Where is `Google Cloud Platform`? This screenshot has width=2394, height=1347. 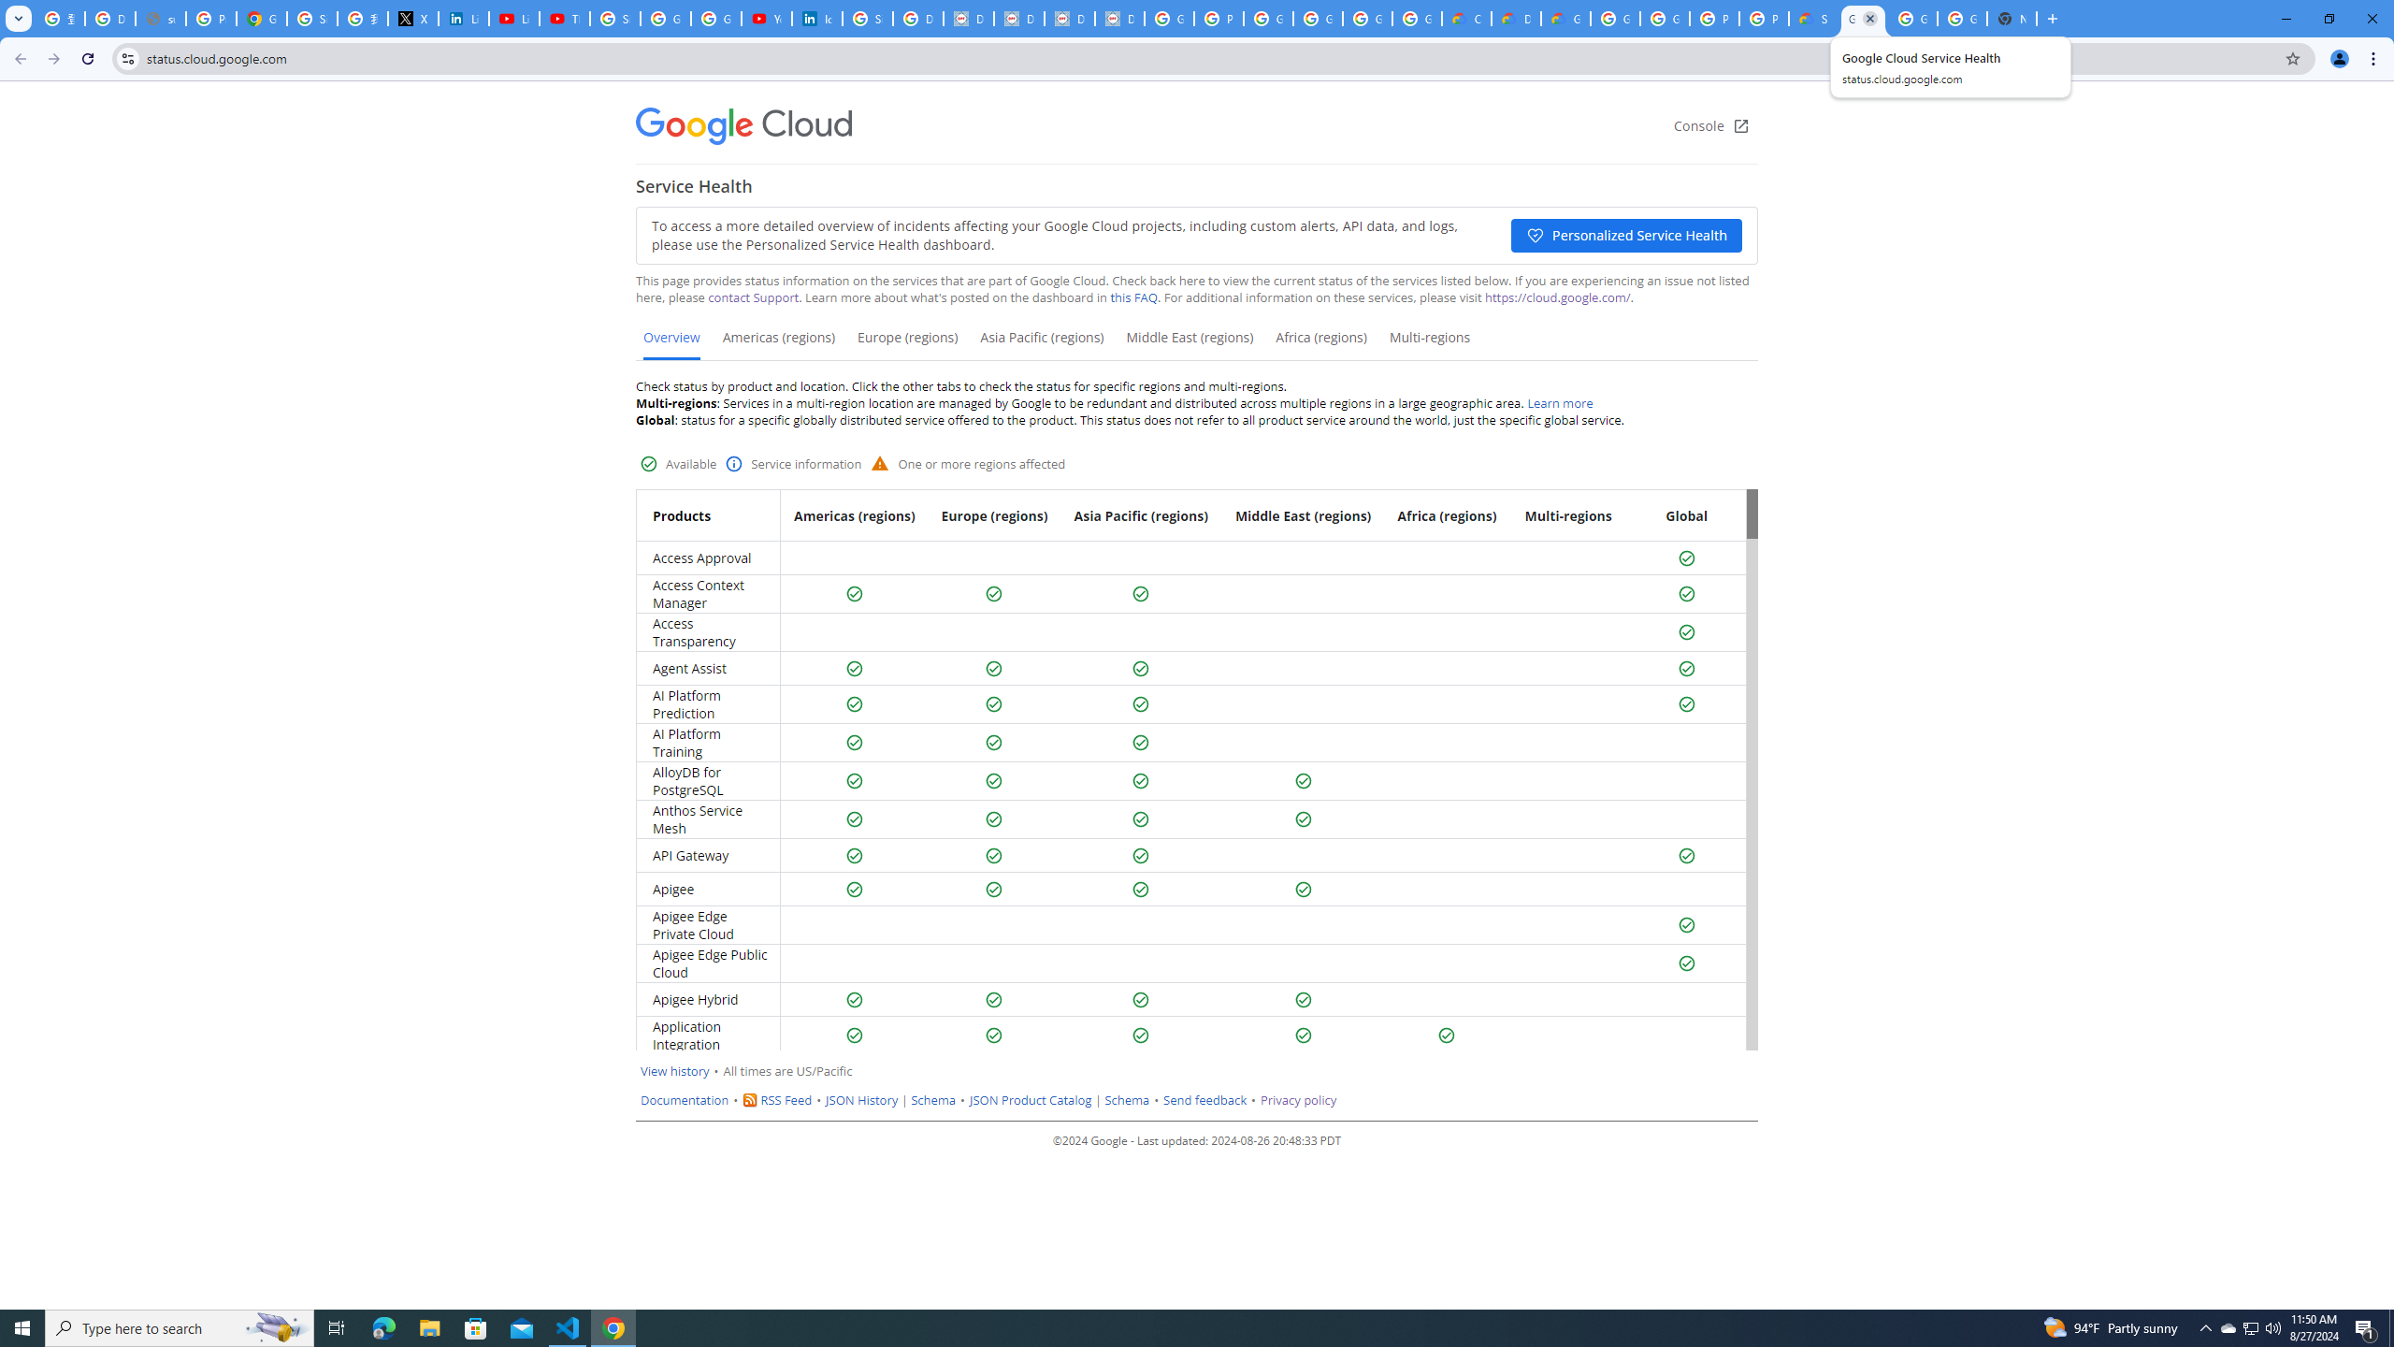
Google Cloud Platform is located at coordinates (1963, 19).